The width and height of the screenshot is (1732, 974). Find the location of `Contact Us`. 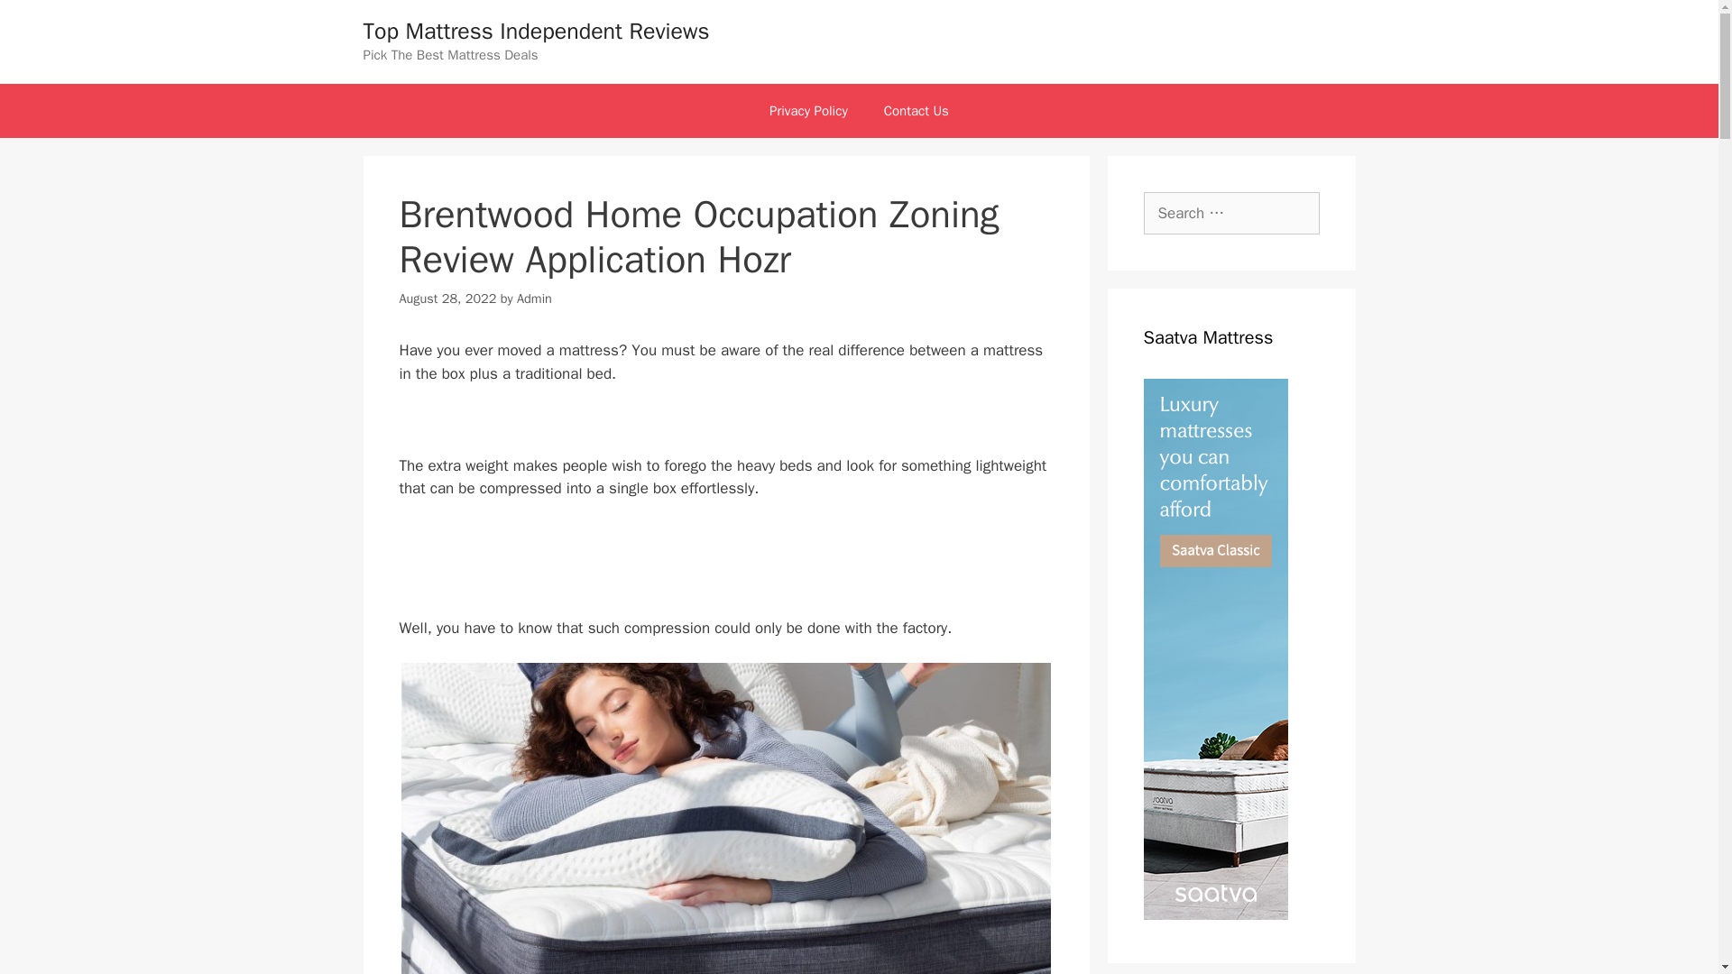

Contact Us is located at coordinates (917, 110).